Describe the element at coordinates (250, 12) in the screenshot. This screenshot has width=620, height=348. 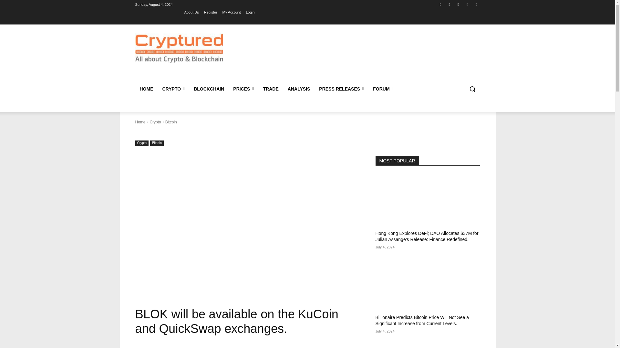
I see `Login` at that location.